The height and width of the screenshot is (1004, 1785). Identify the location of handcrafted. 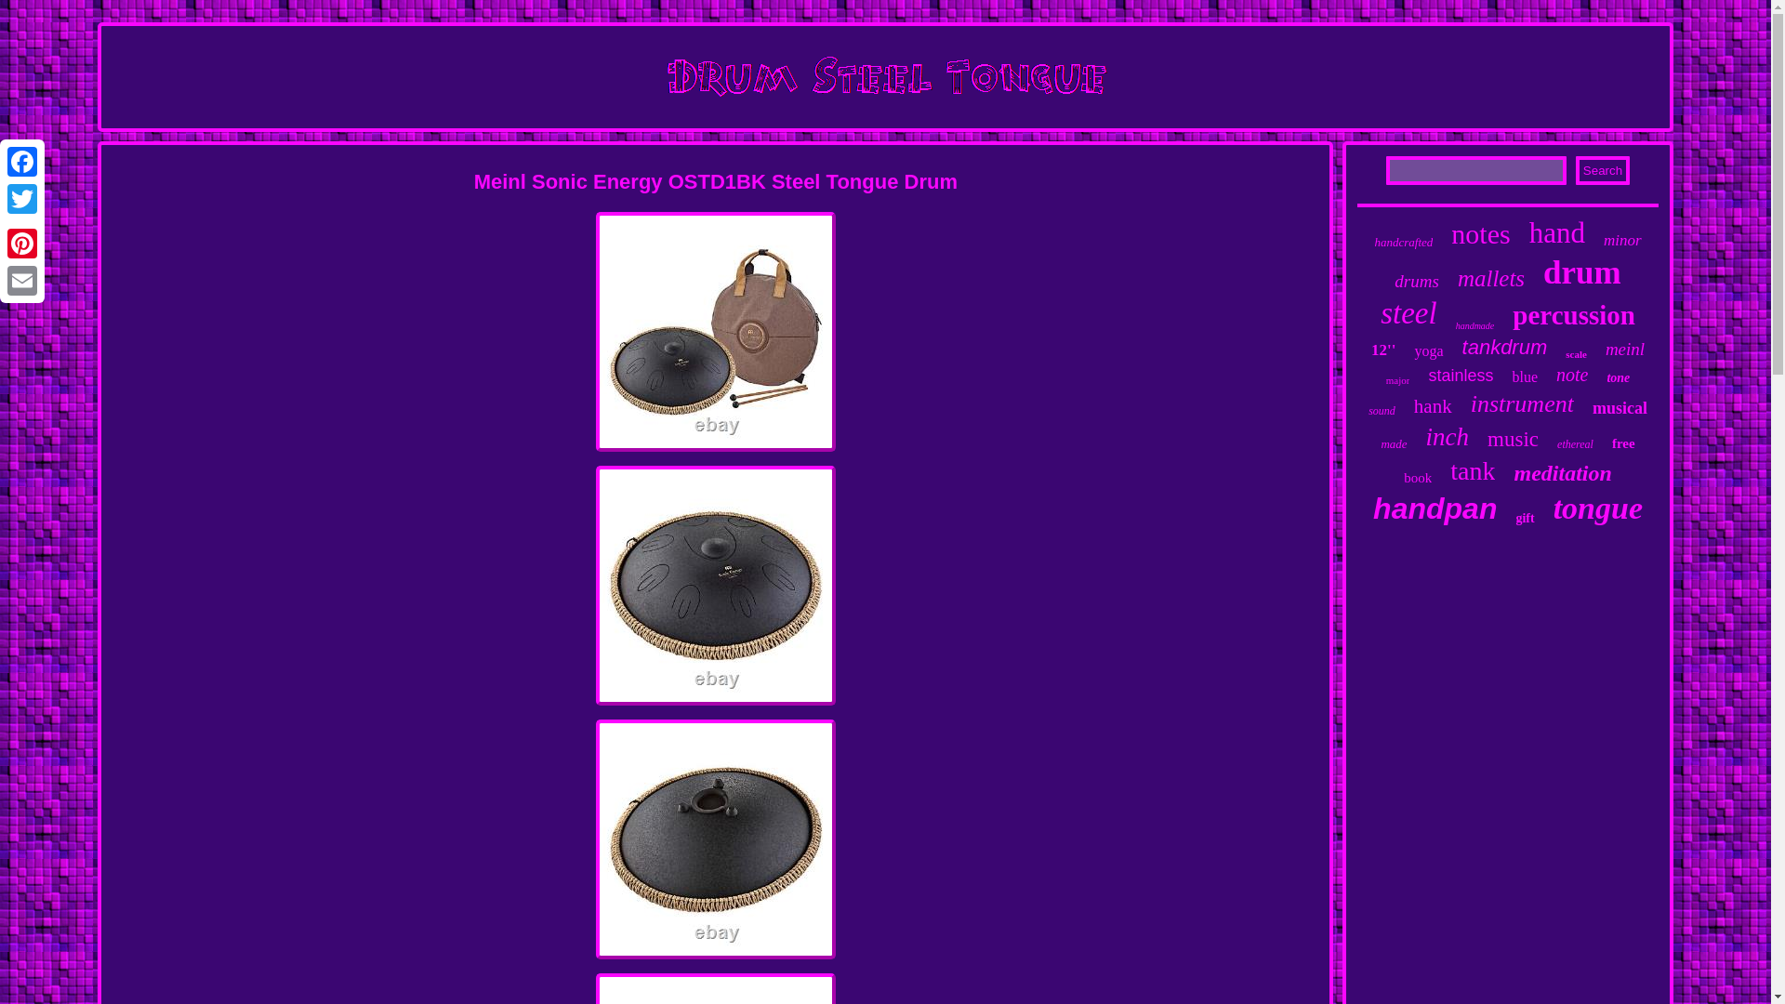
(1404, 242).